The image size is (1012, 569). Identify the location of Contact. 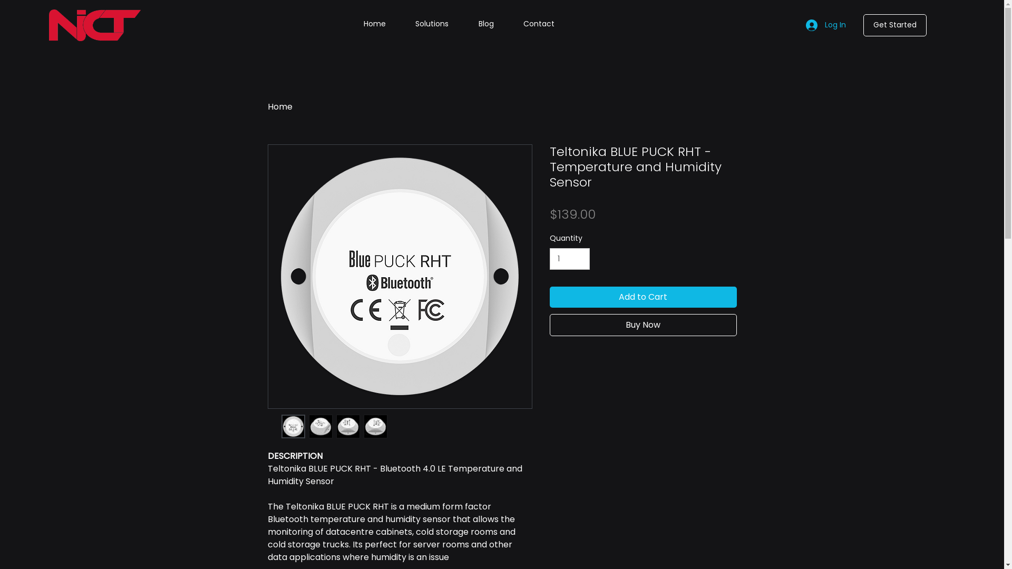
(539, 24).